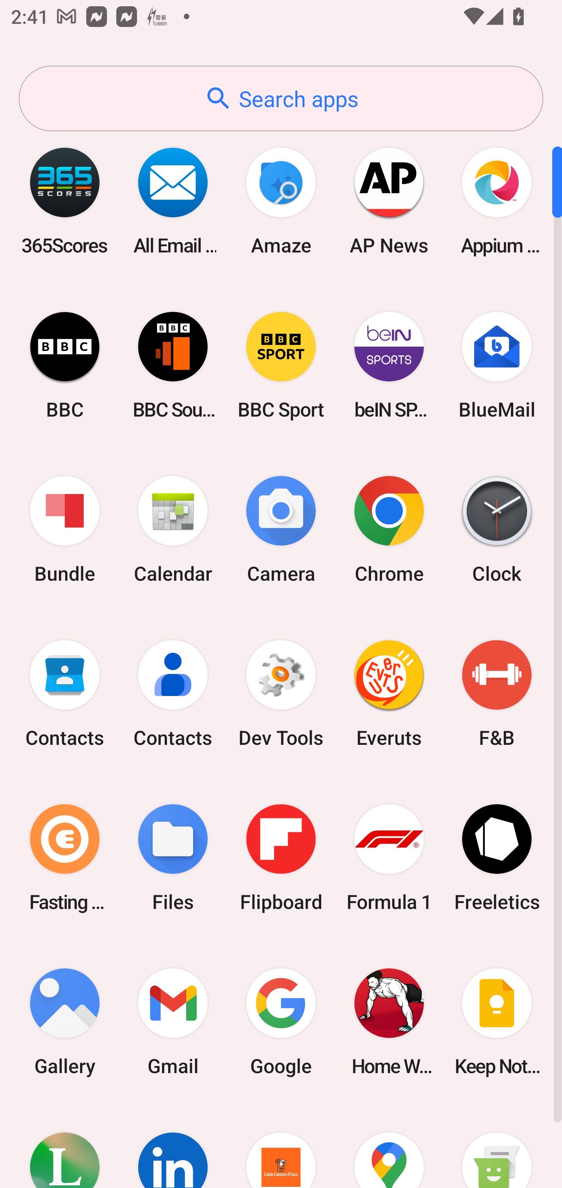  I want to click on 365Scores, so click(65, 201).